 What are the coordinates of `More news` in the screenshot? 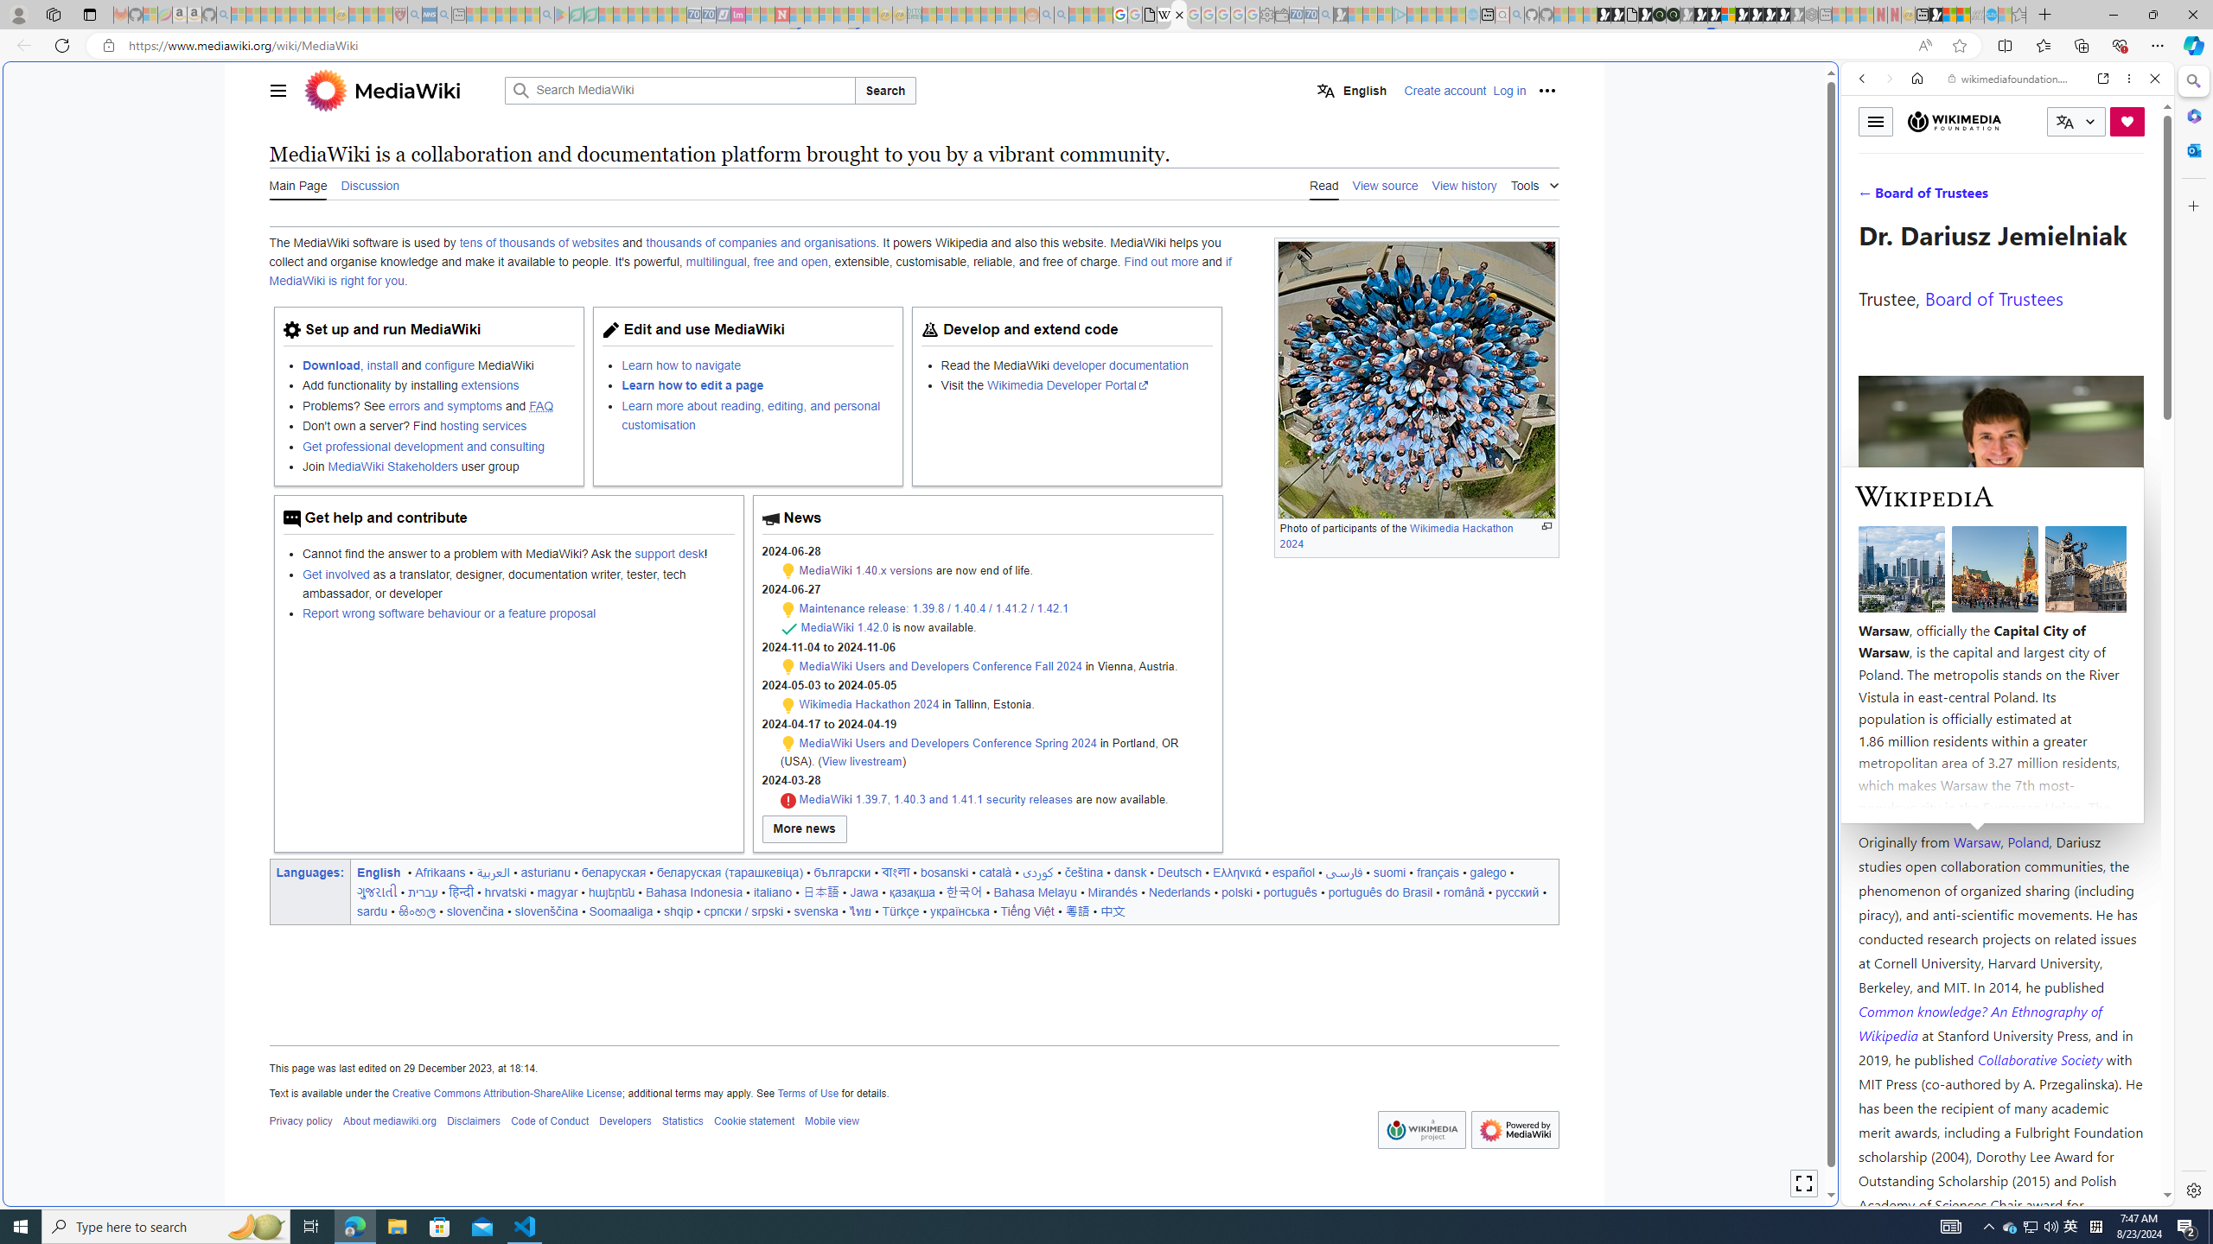 It's located at (804, 829).